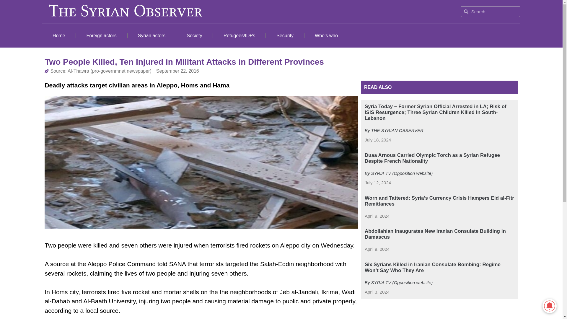  I want to click on April 9, 2024, so click(377, 216).